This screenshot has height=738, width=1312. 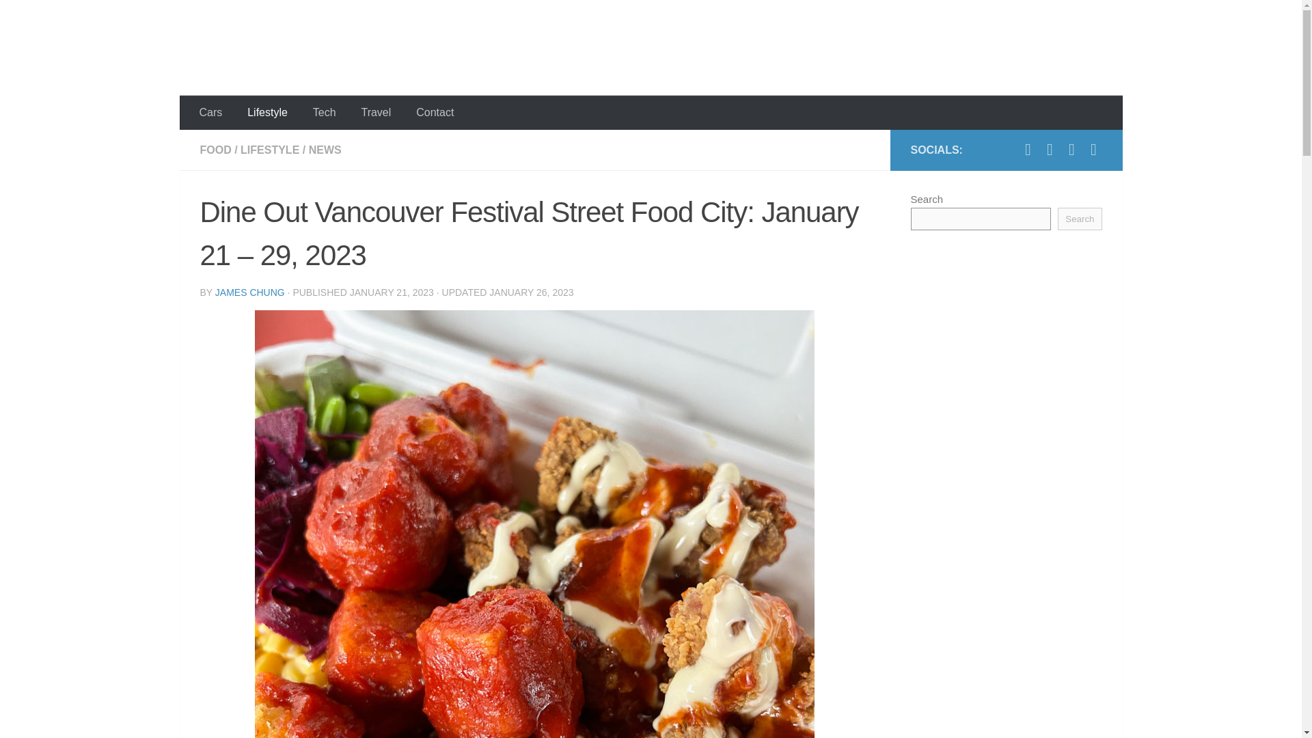 What do you see at coordinates (269, 149) in the screenshot?
I see `LIFESTYLE` at bounding box center [269, 149].